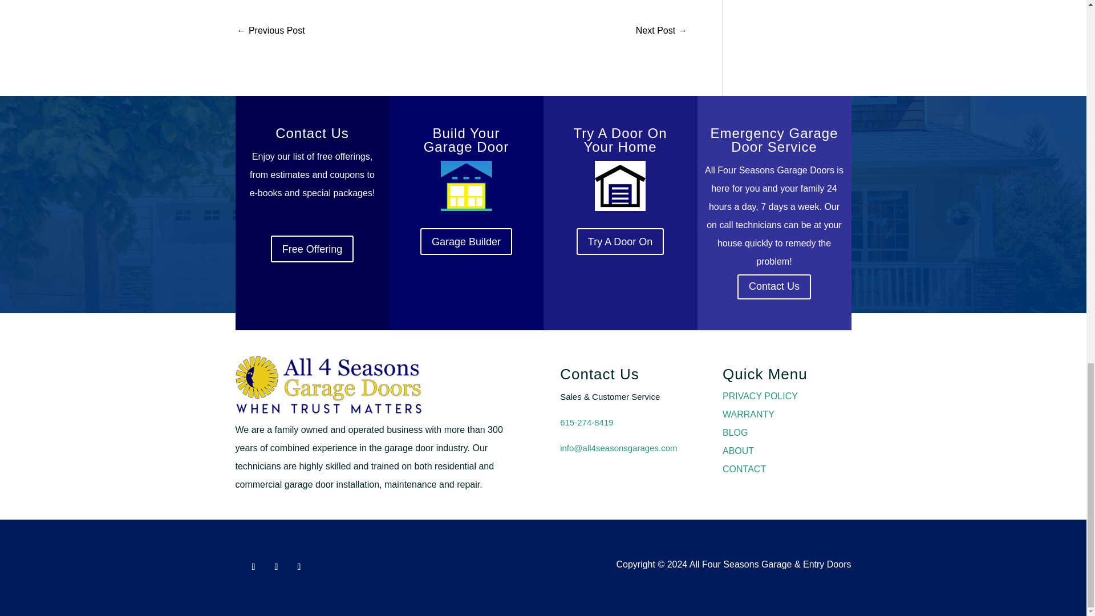 Image resolution: width=1095 pixels, height=616 pixels. Describe the element at coordinates (619, 186) in the screenshot. I see `garage door gif` at that location.